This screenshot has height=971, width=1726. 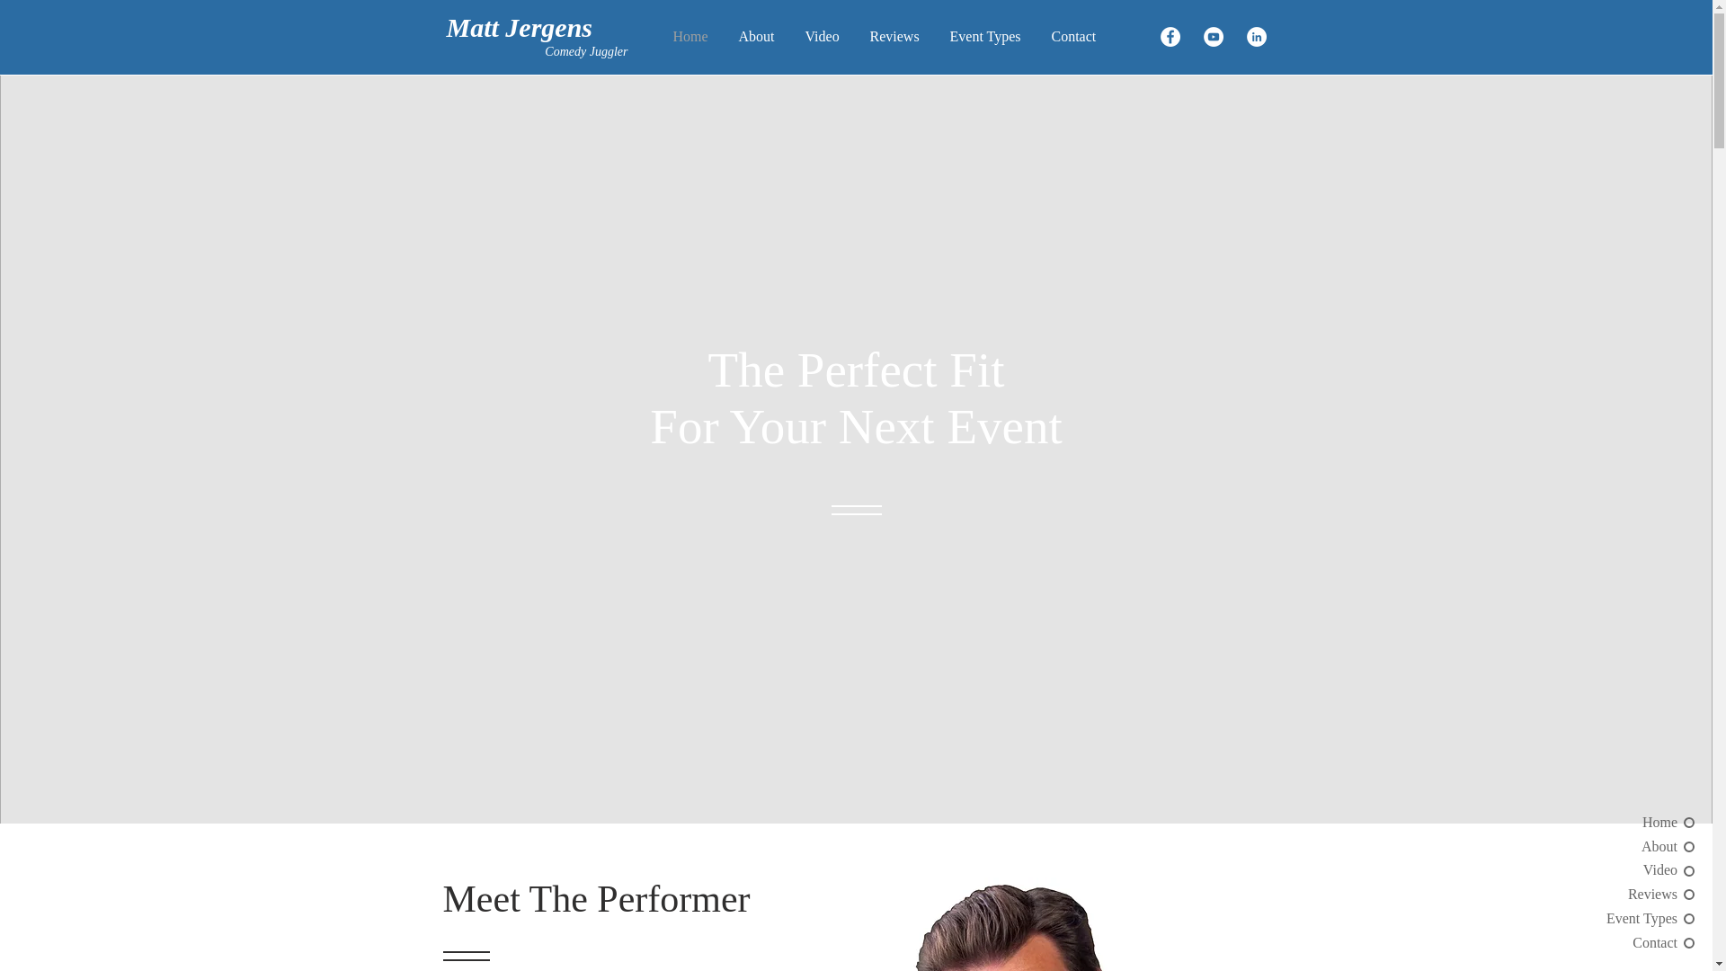 What do you see at coordinates (1638, 942) in the screenshot?
I see `Contact` at bounding box center [1638, 942].